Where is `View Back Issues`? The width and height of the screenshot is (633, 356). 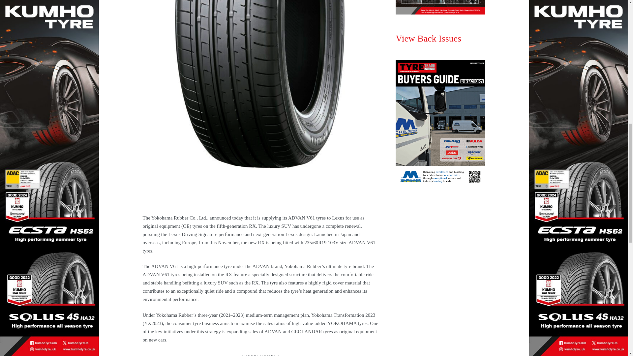 View Back Issues is located at coordinates (429, 38).